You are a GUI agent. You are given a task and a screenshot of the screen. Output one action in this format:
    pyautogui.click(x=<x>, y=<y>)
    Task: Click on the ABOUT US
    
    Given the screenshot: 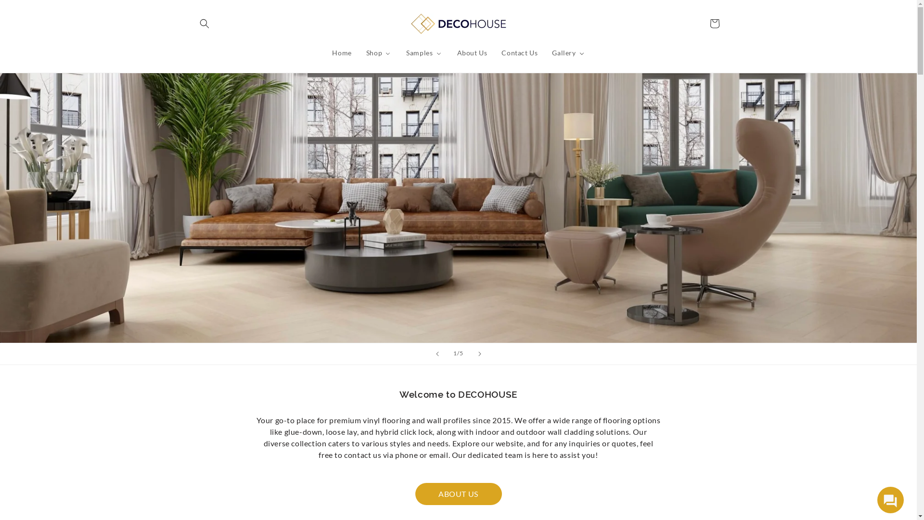 What is the action you would take?
    pyautogui.click(x=458, y=494)
    